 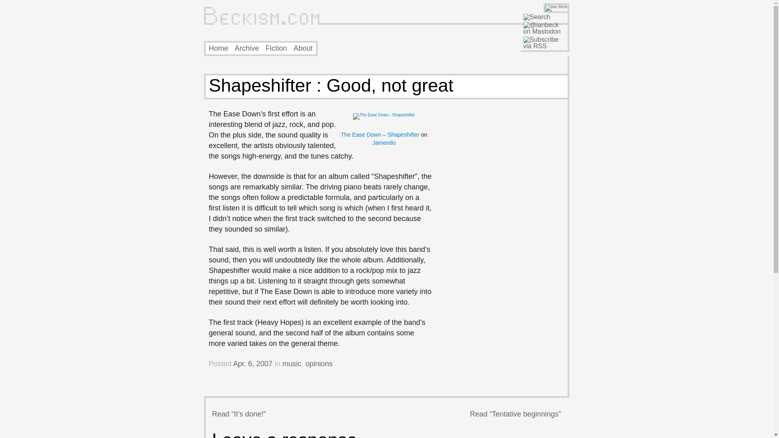 I want to click on Search Beckism.com, so click(x=537, y=17).